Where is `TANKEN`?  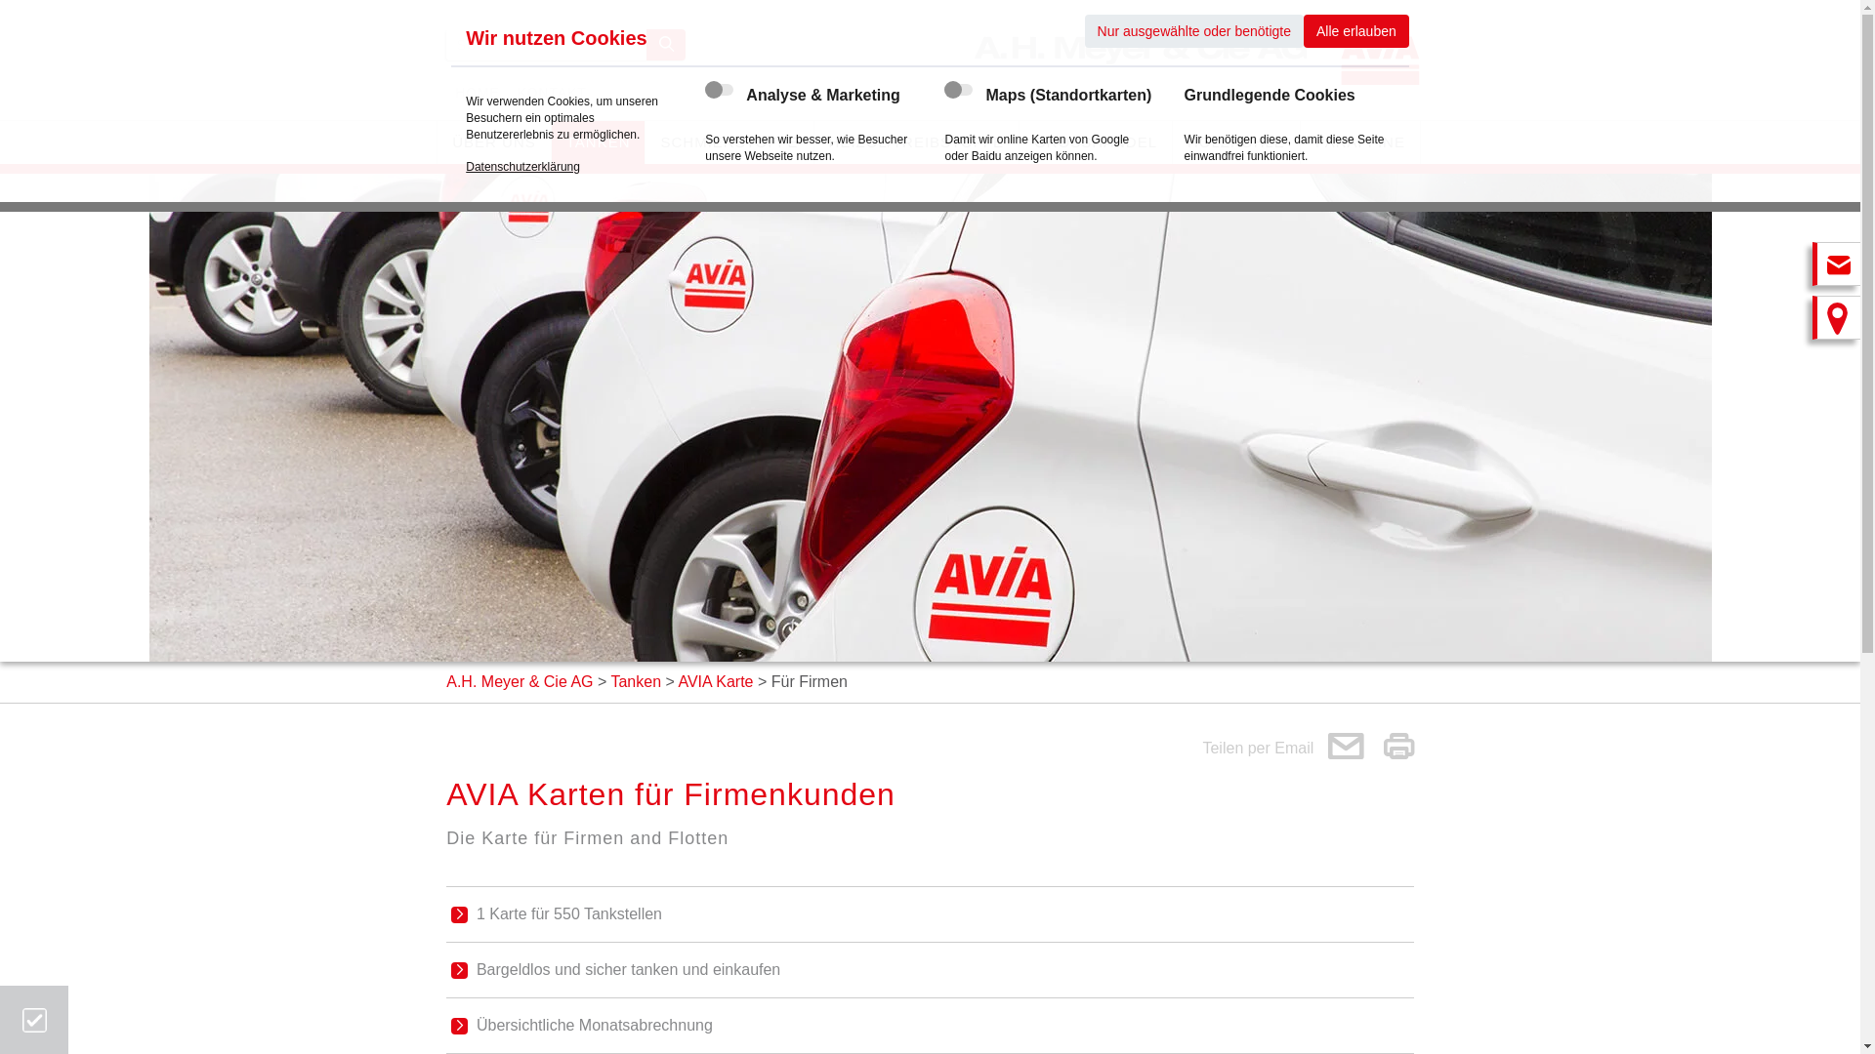 TANKEN is located at coordinates (599, 142).